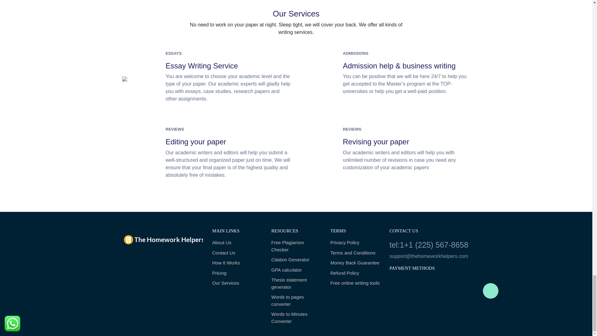  I want to click on Thesis statement generator, so click(296, 283).